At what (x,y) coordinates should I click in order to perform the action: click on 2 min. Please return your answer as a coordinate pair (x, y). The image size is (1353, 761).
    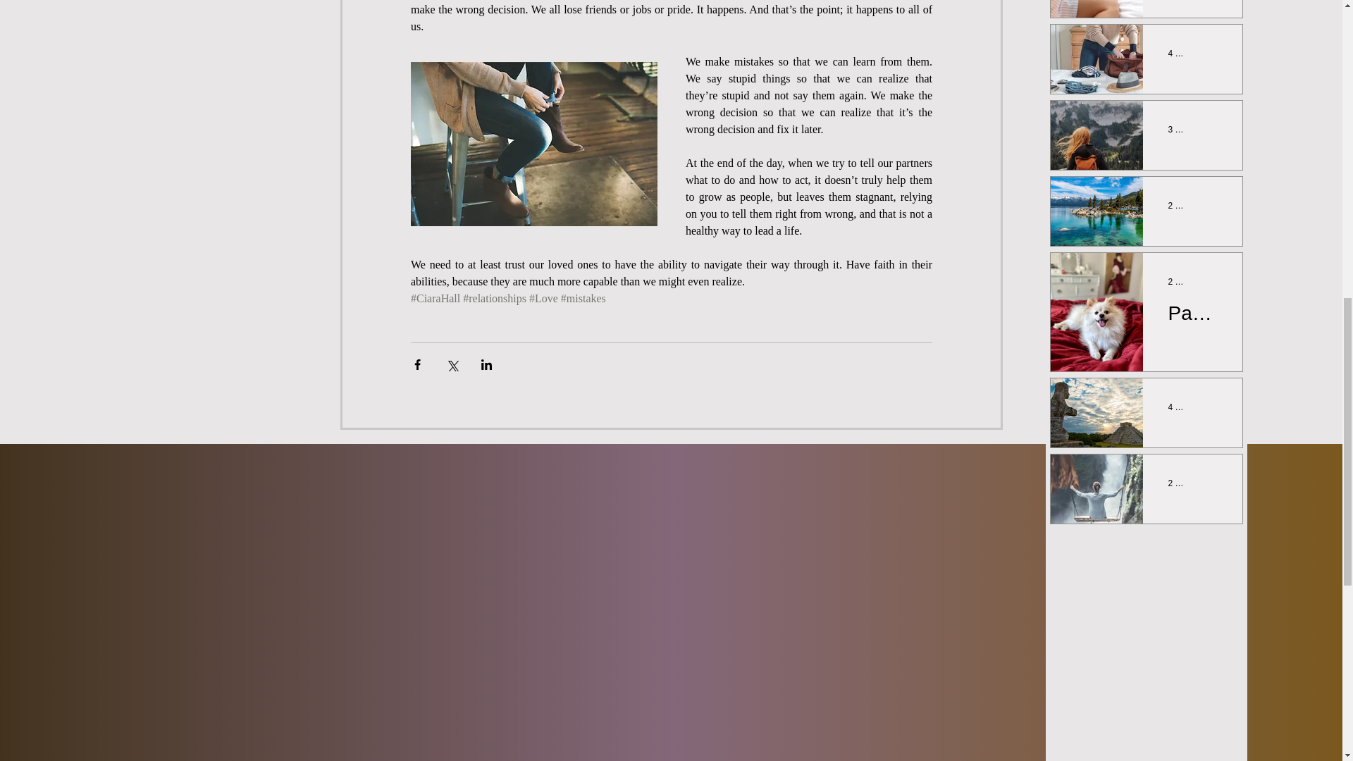
    Looking at the image, I should click on (1178, 206).